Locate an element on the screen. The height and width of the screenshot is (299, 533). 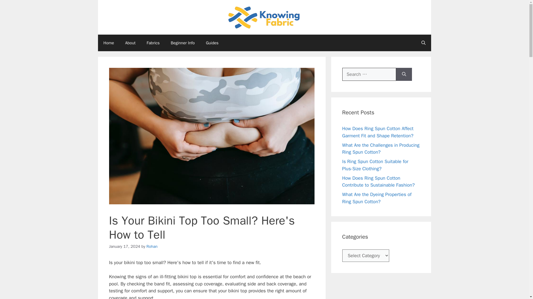
Fabrics is located at coordinates (153, 43).